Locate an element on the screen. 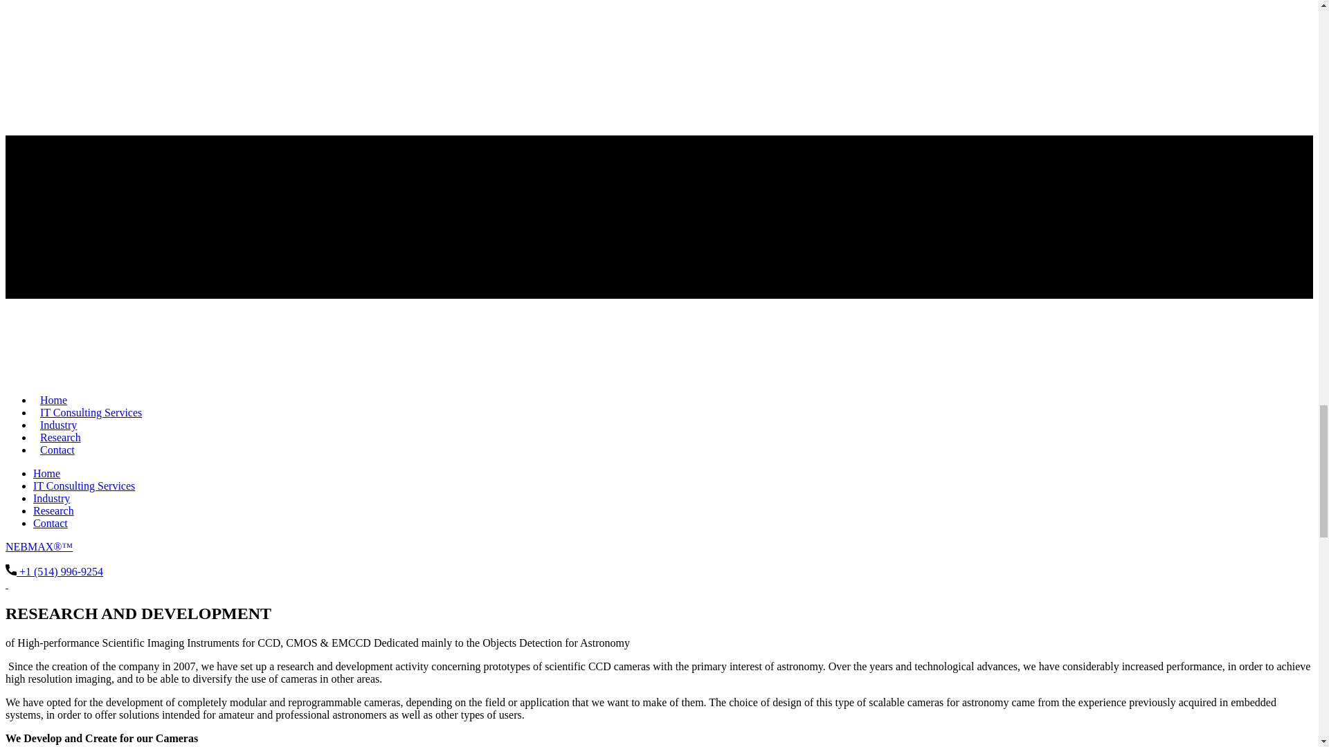 This screenshot has height=747, width=1329. Contact is located at coordinates (57, 450).